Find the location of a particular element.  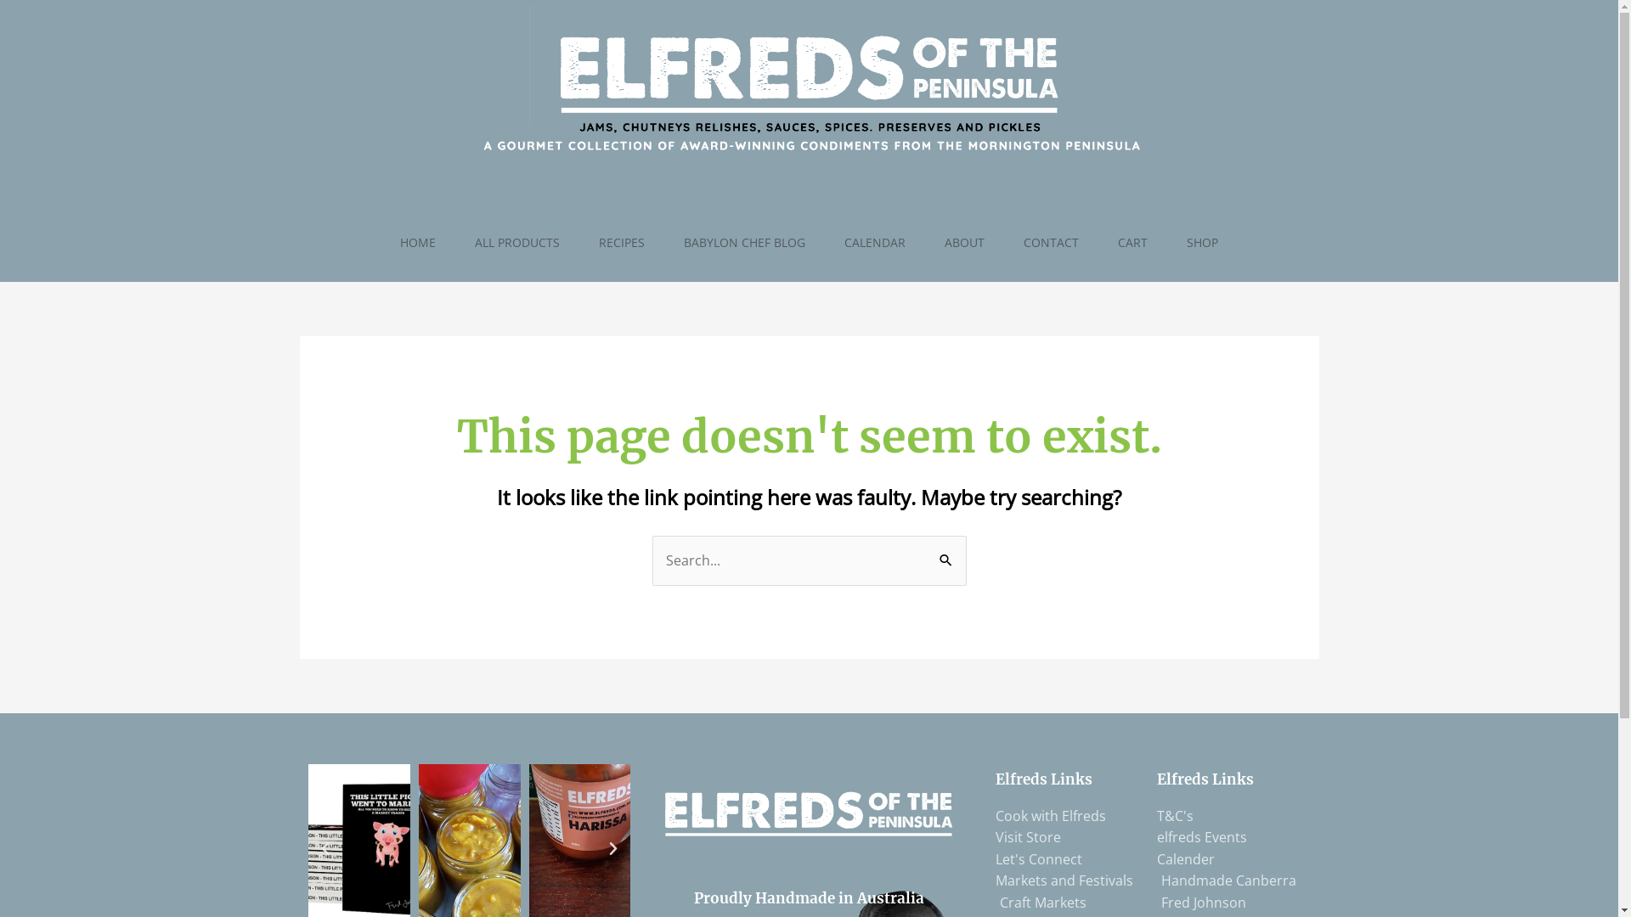

Visit Store is located at coordinates (1028, 838).